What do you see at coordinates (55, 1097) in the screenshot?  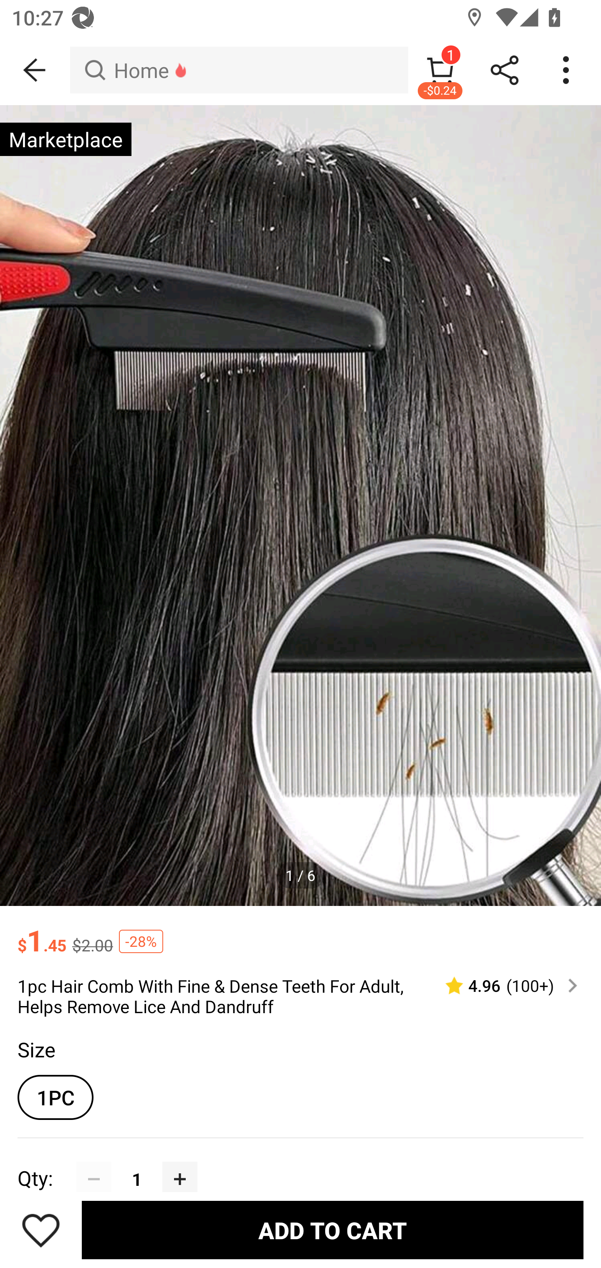 I see `1PC 1PCselected option` at bounding box center [55, 1097].